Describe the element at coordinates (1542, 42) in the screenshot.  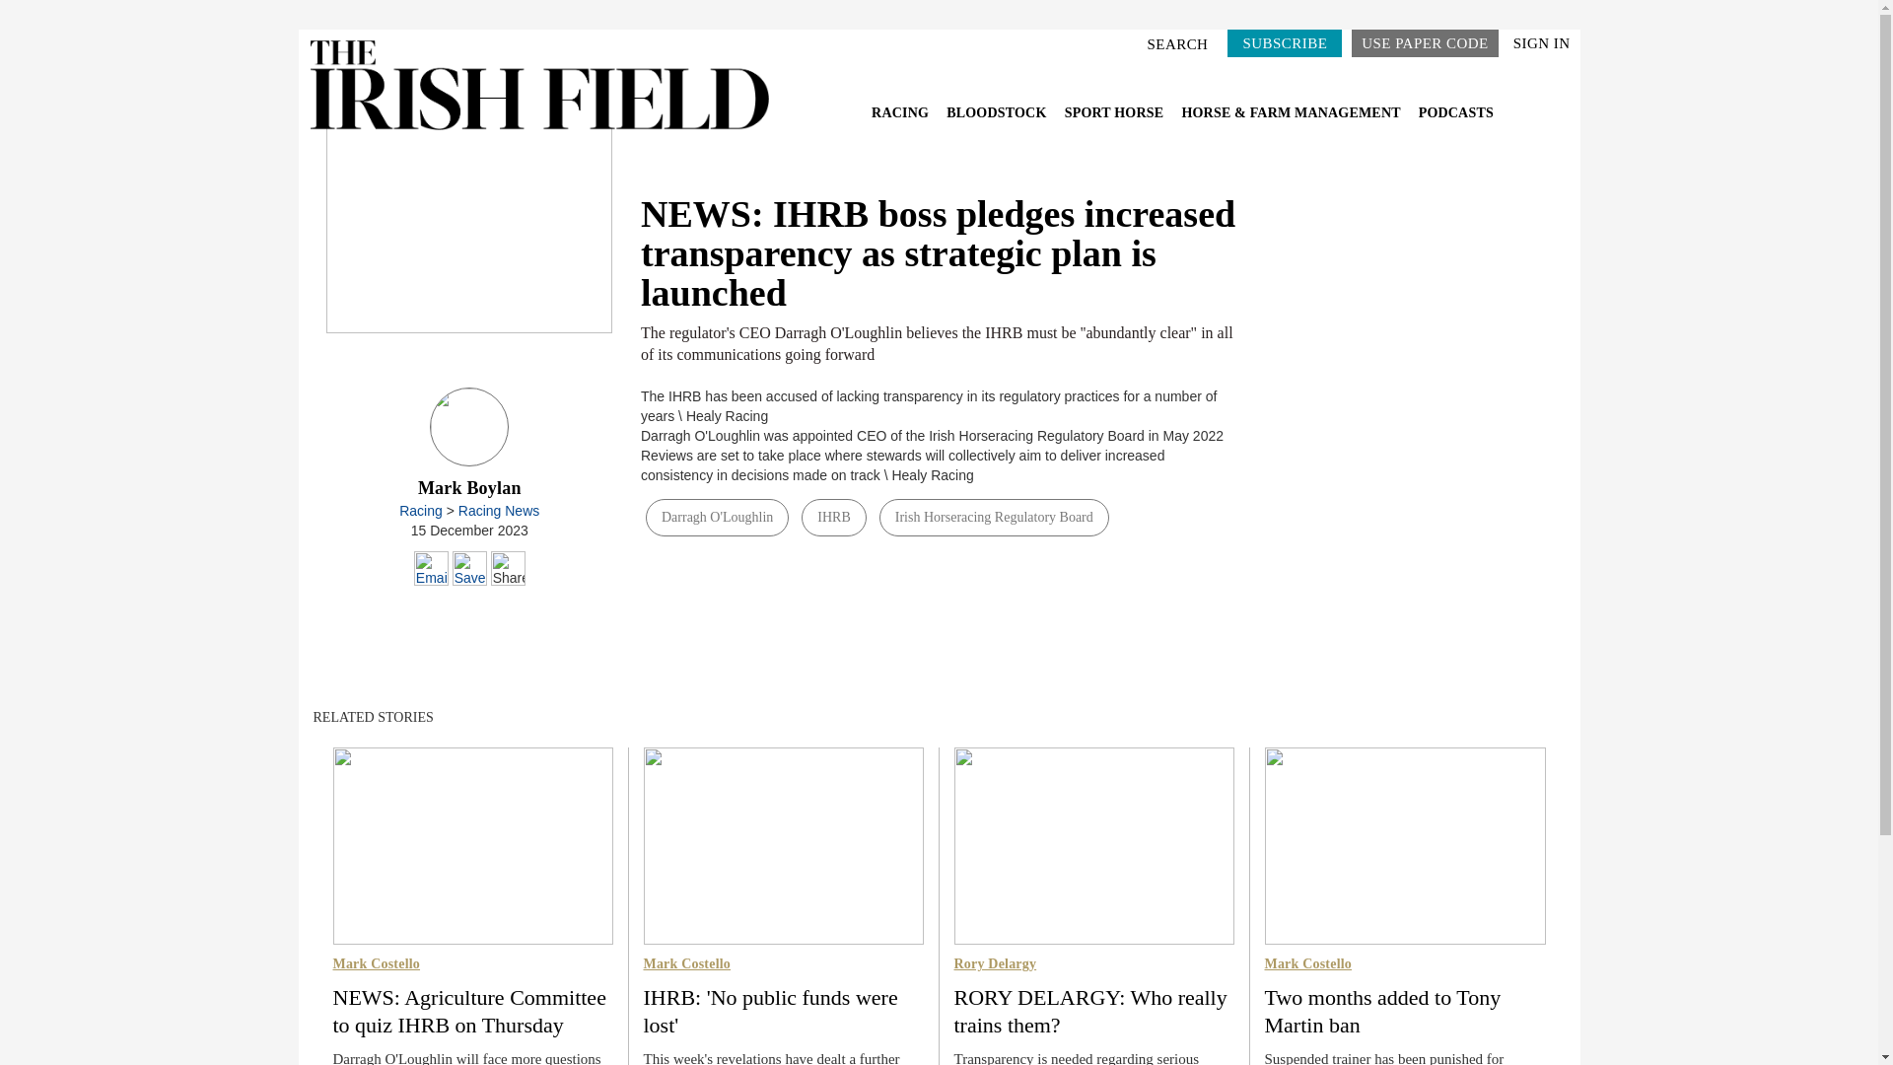
I see `SIGN IN` at that location.